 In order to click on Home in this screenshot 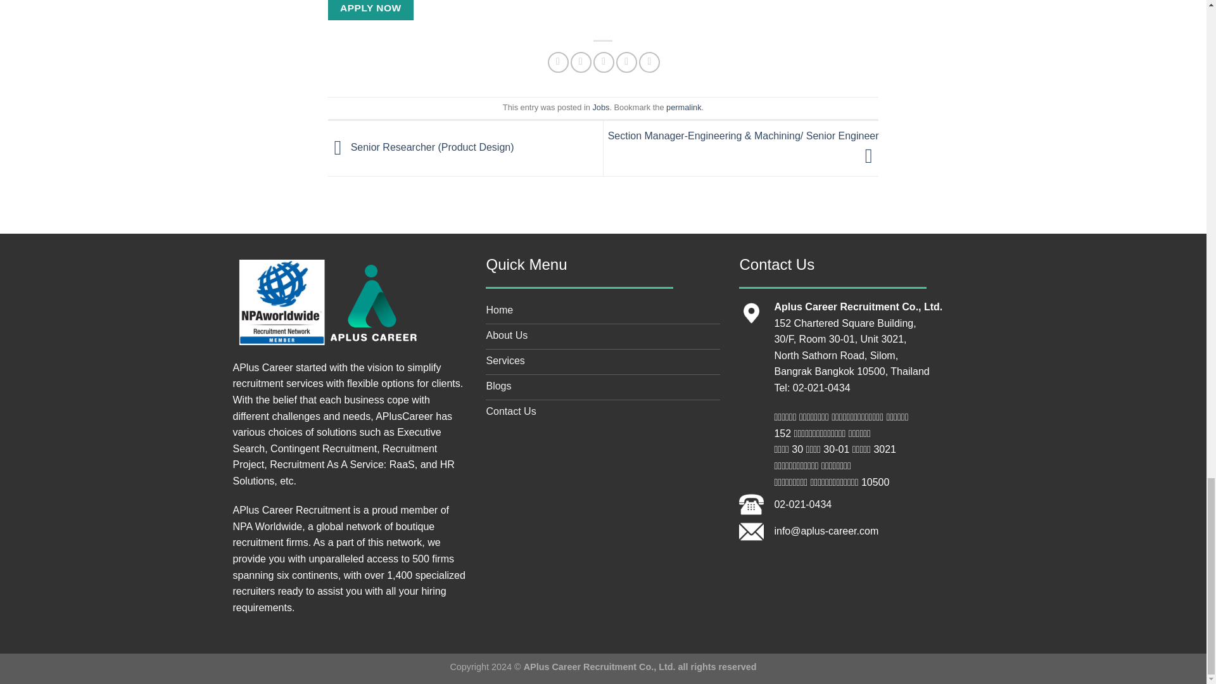, I will do `click(602, 311)`.